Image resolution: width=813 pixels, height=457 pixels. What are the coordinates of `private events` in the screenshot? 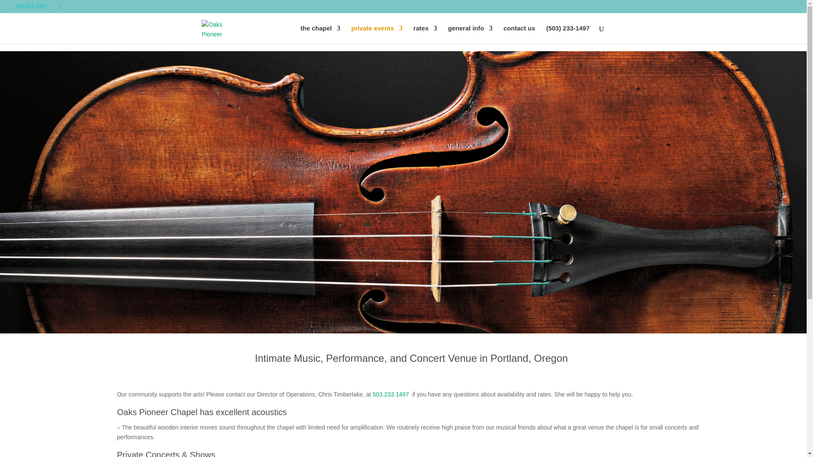 It's located at (377, 35).